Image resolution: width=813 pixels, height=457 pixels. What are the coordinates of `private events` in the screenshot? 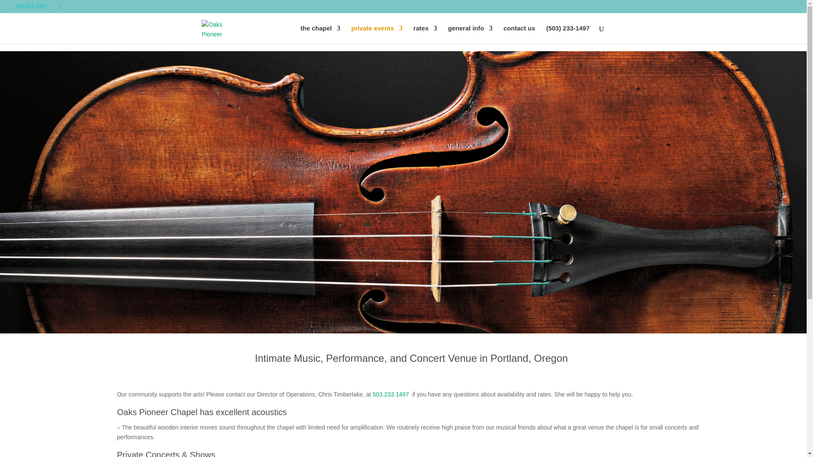 It's located at (377, 35).